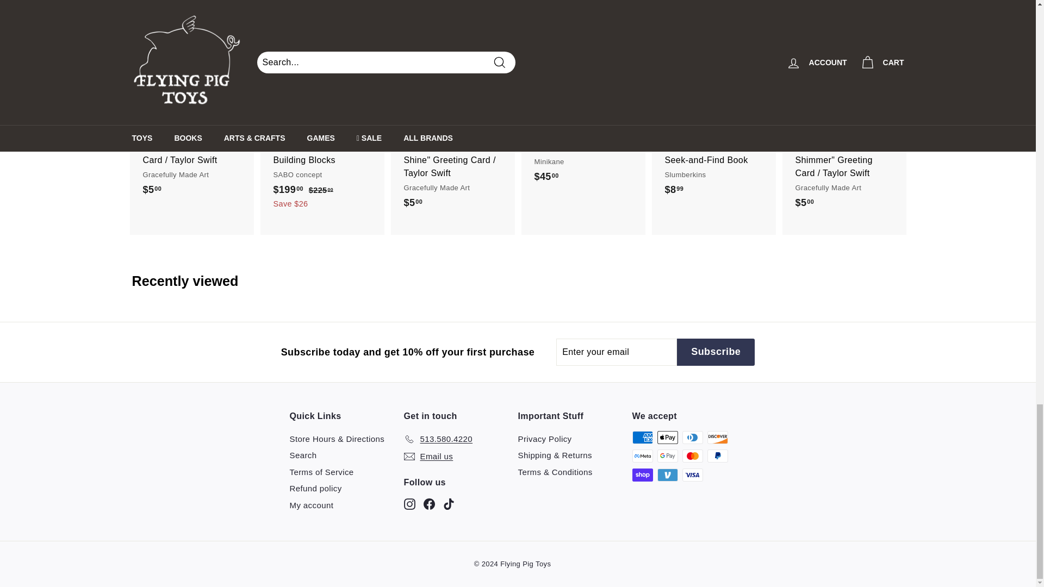 The image size is (1044, 587). I want to click on Discover, so click(717, 437).